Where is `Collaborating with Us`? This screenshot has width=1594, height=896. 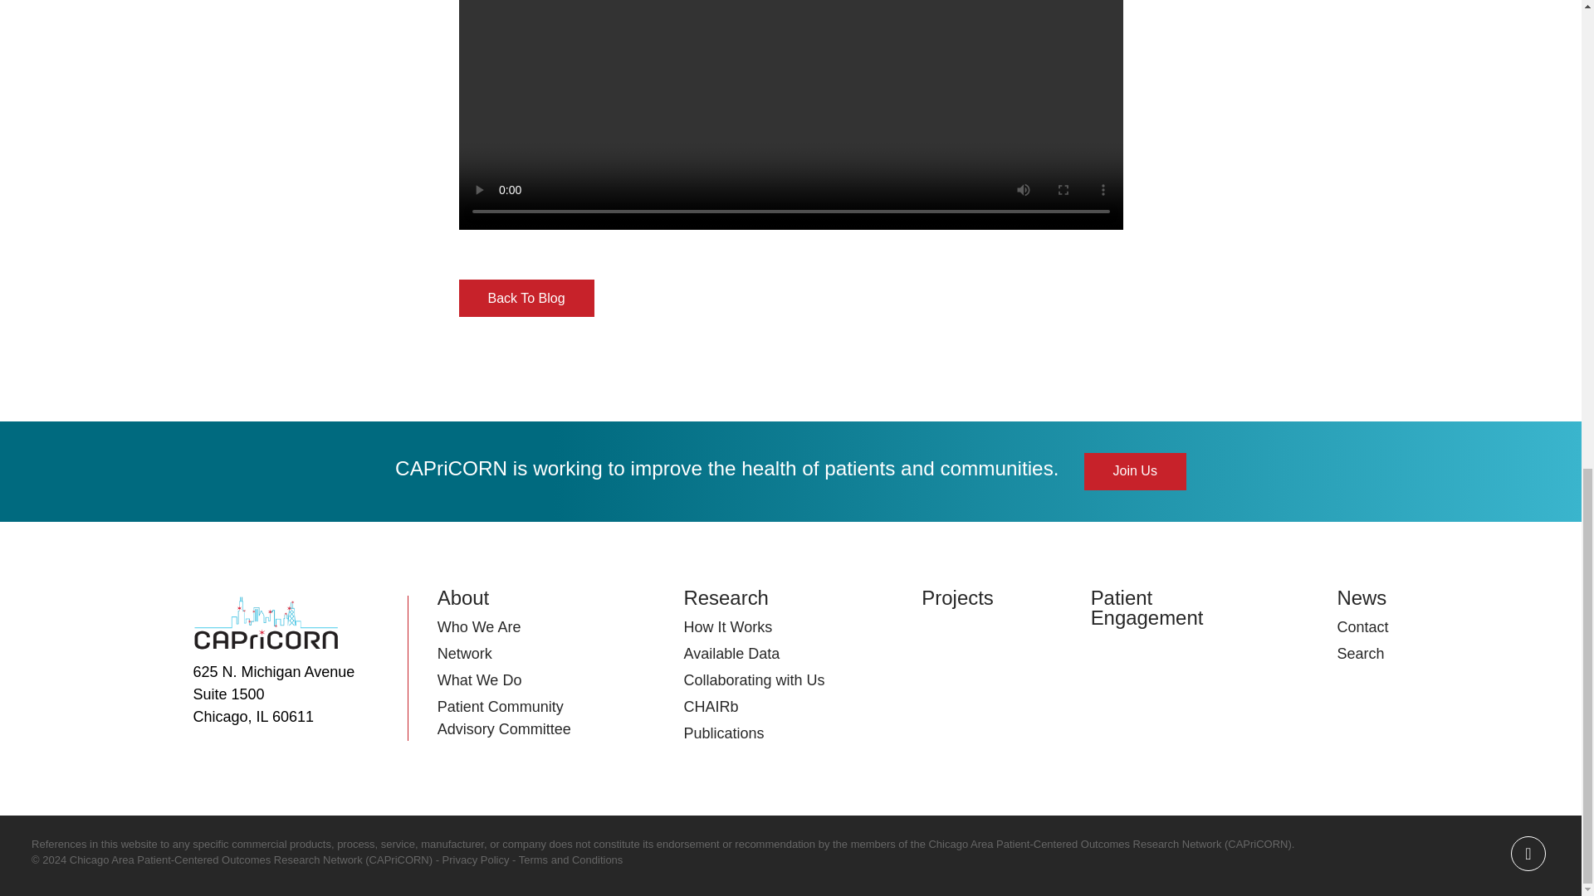
Collaborating with Us is located at coordinates (754, 680).